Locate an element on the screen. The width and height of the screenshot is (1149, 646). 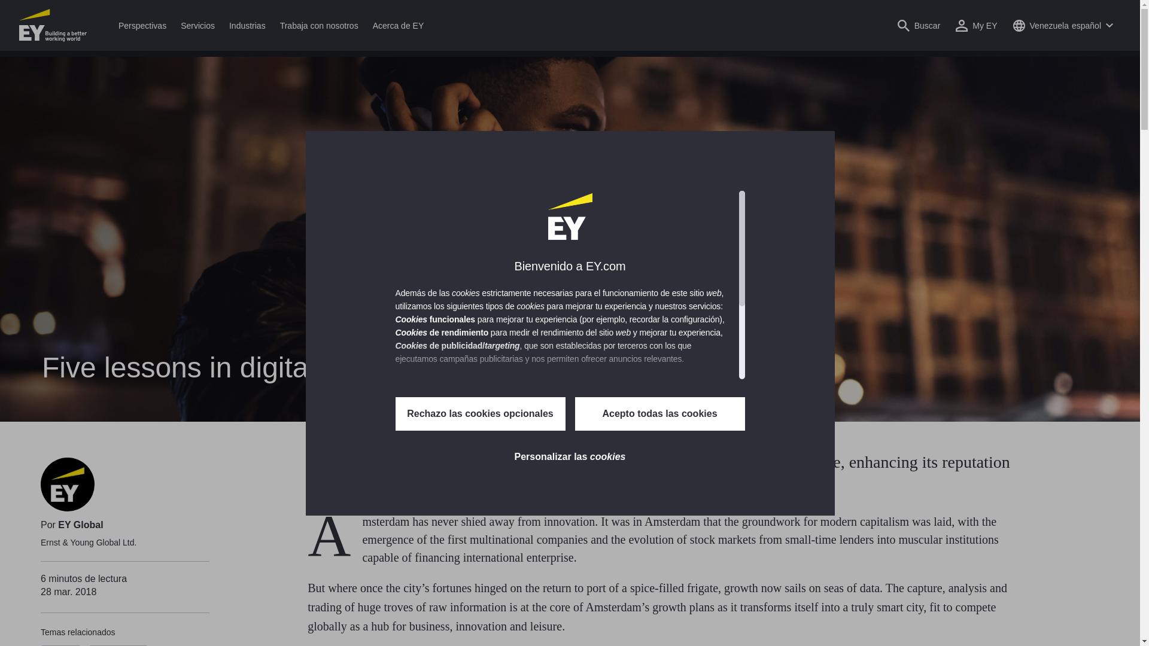
My EY is located at coordinates (975, 25).